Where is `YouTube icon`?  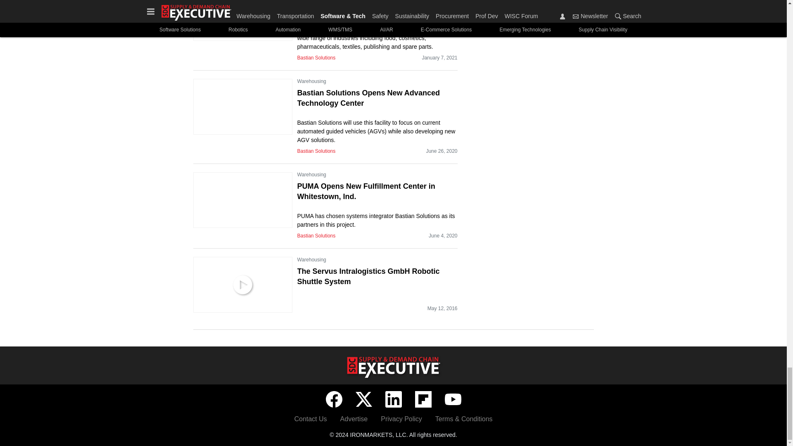 YouTube icon is located at coordinates (452, 399).